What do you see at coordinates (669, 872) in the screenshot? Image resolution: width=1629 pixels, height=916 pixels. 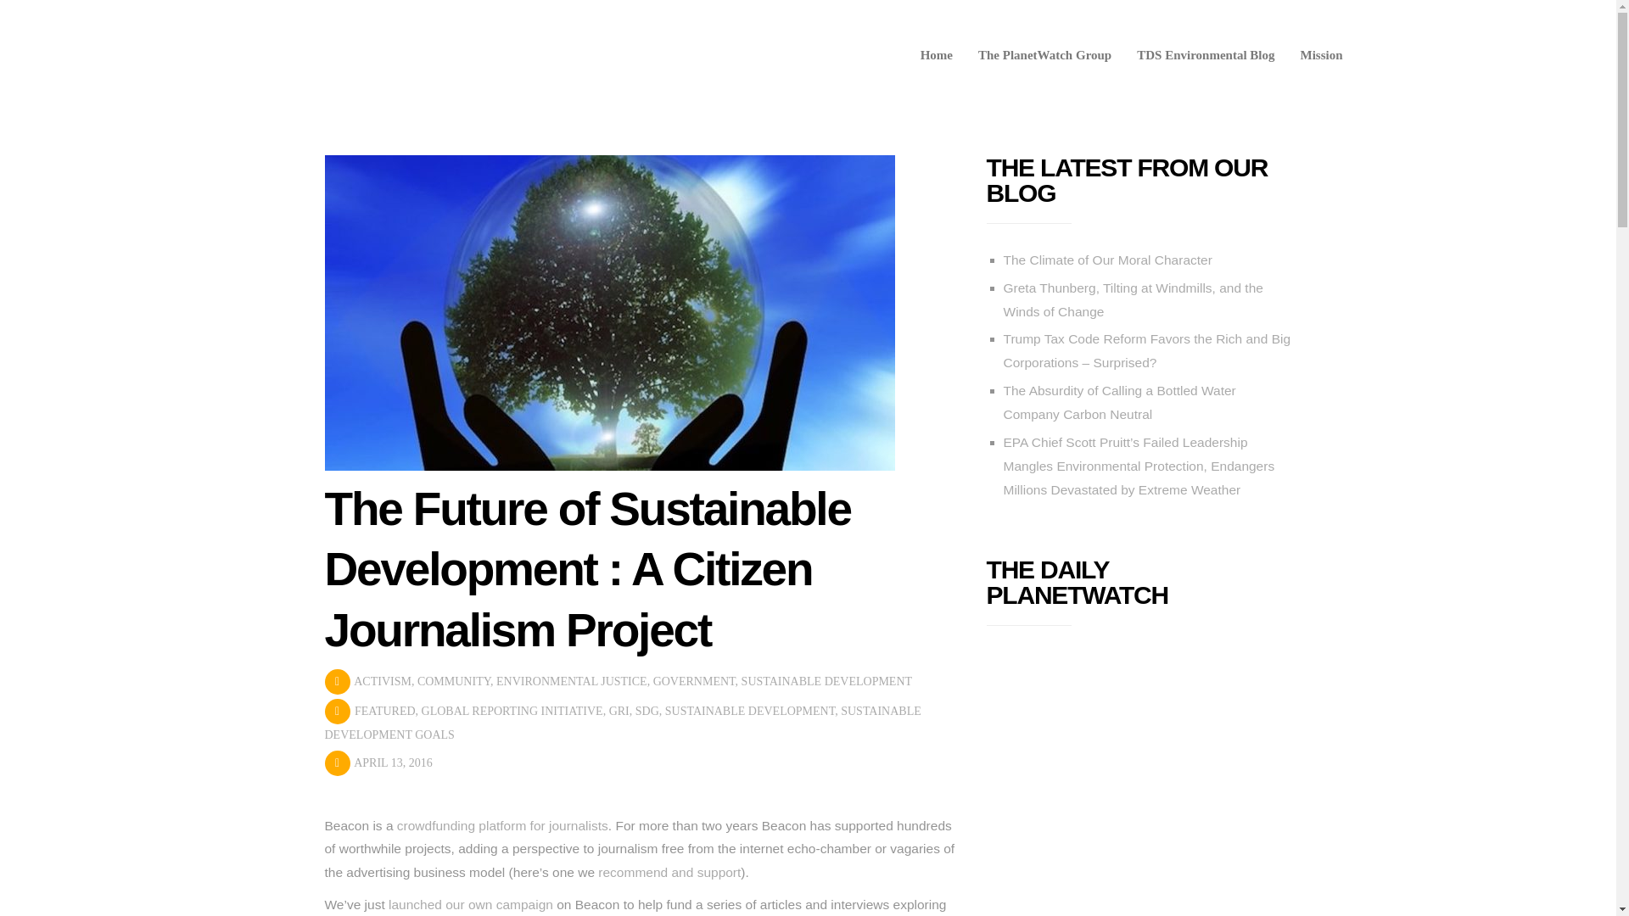 I see `recommend and support` at bounding box center [669, 872].